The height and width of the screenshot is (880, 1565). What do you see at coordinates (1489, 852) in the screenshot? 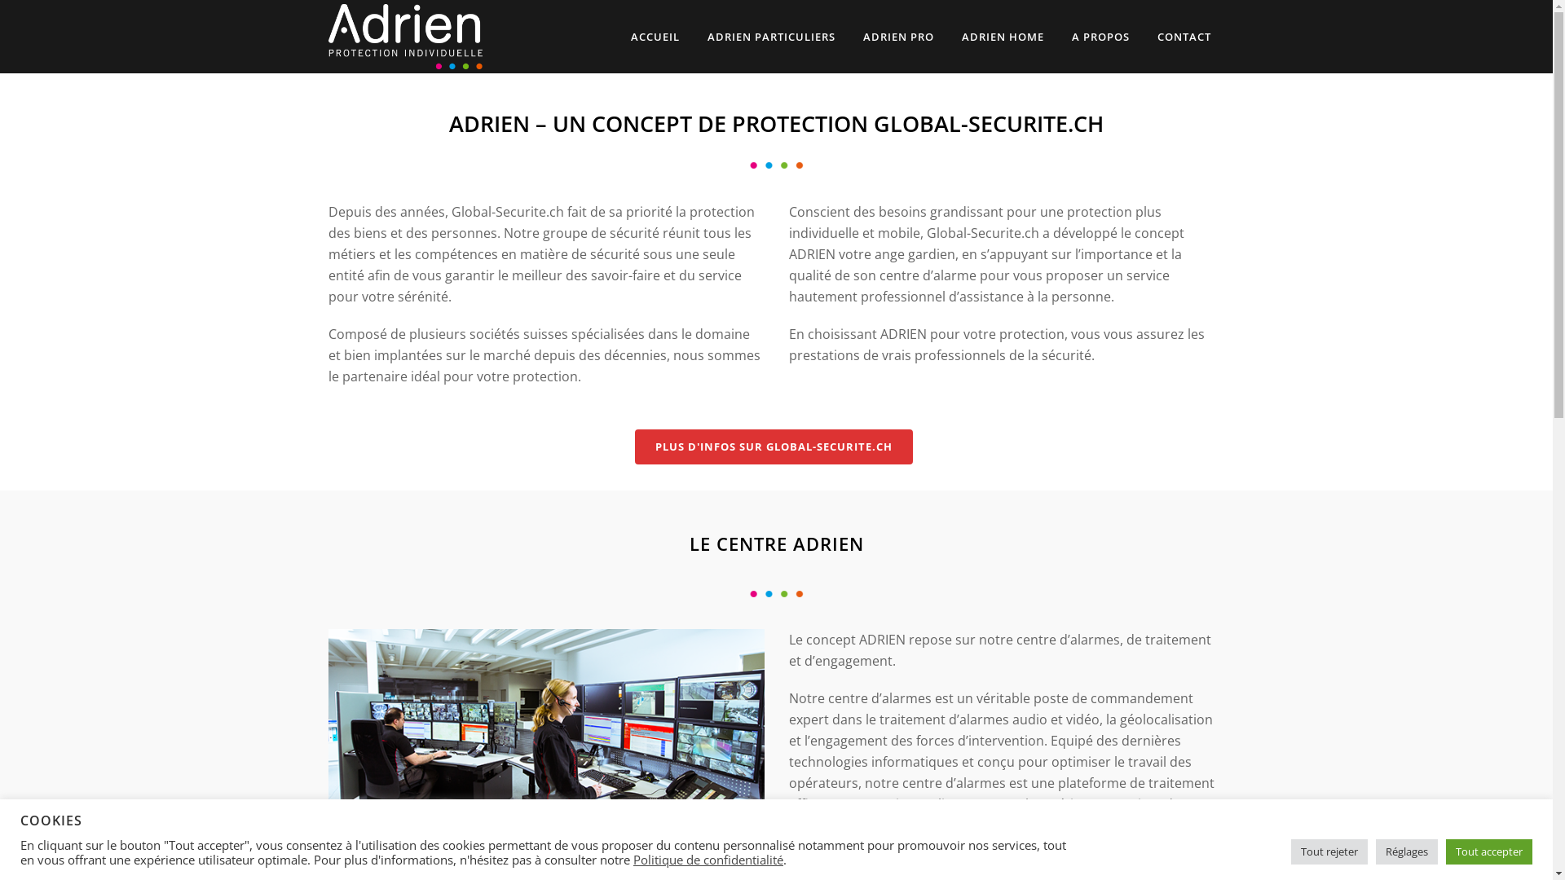
I see `Tout accepter` at bounding box center [1489, 852].